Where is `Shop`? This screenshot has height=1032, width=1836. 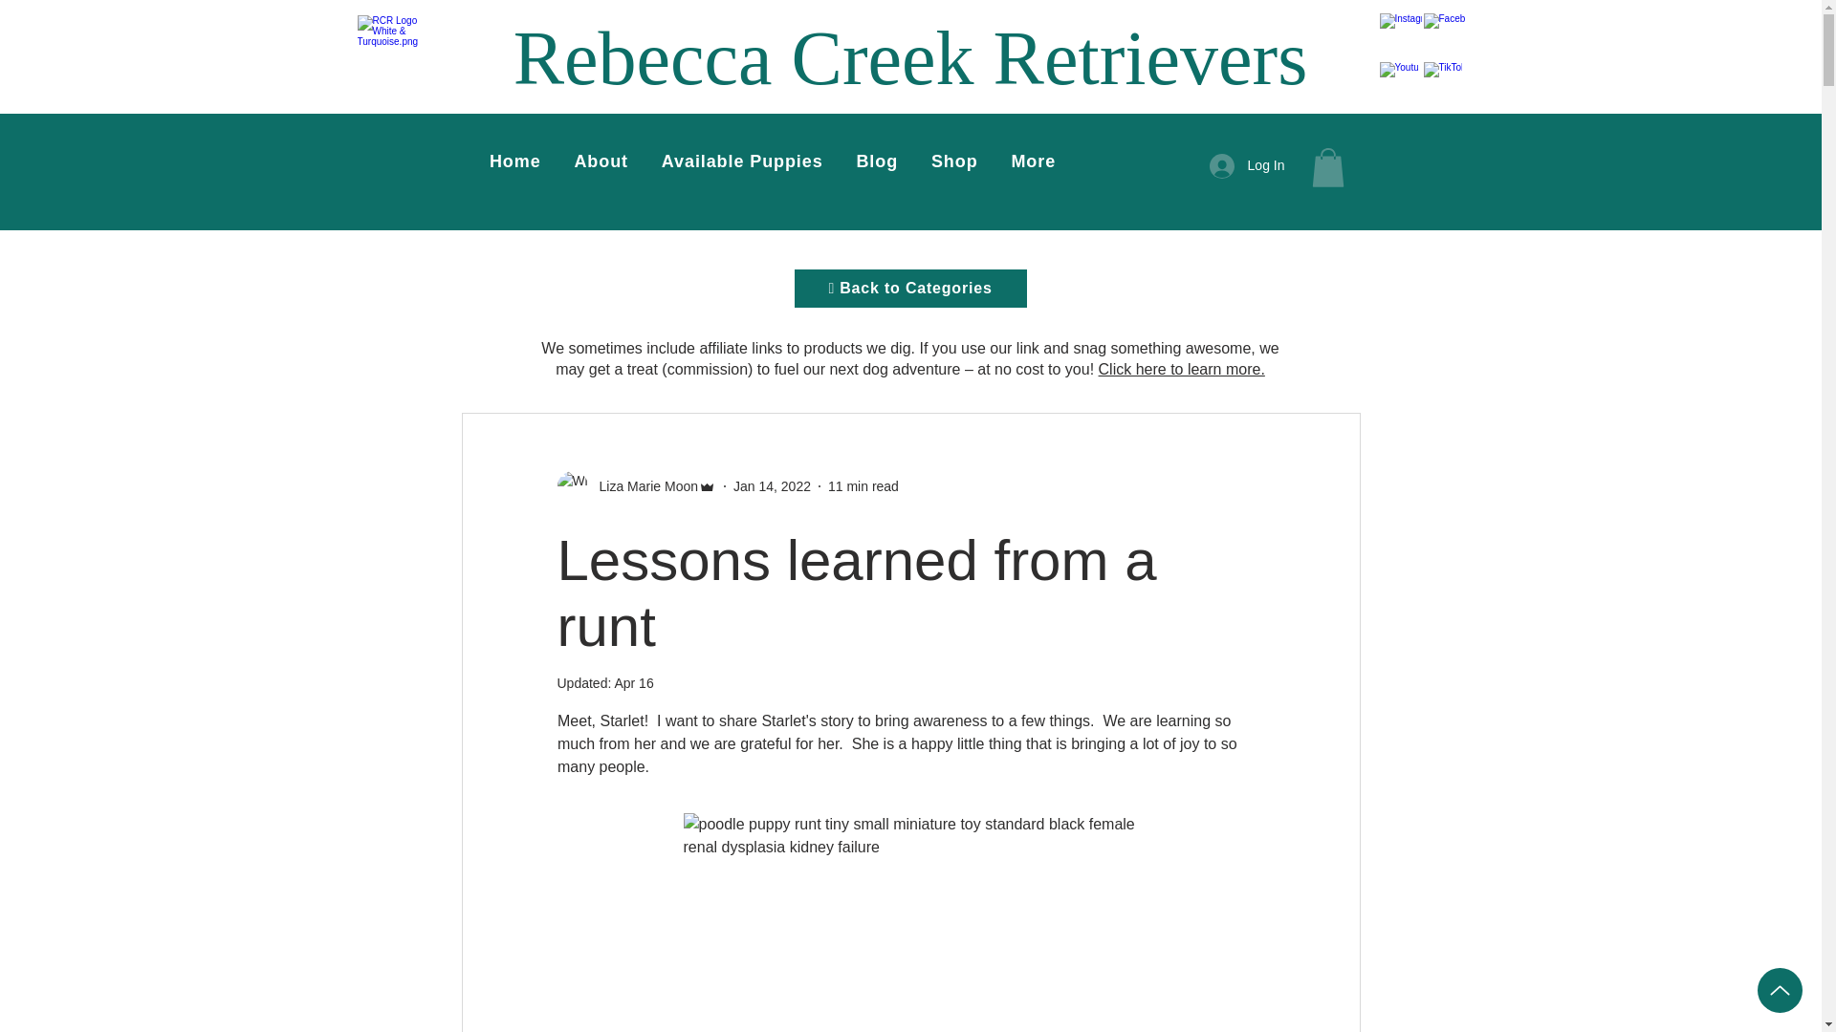 Shop is located at coordinates (954, 162).